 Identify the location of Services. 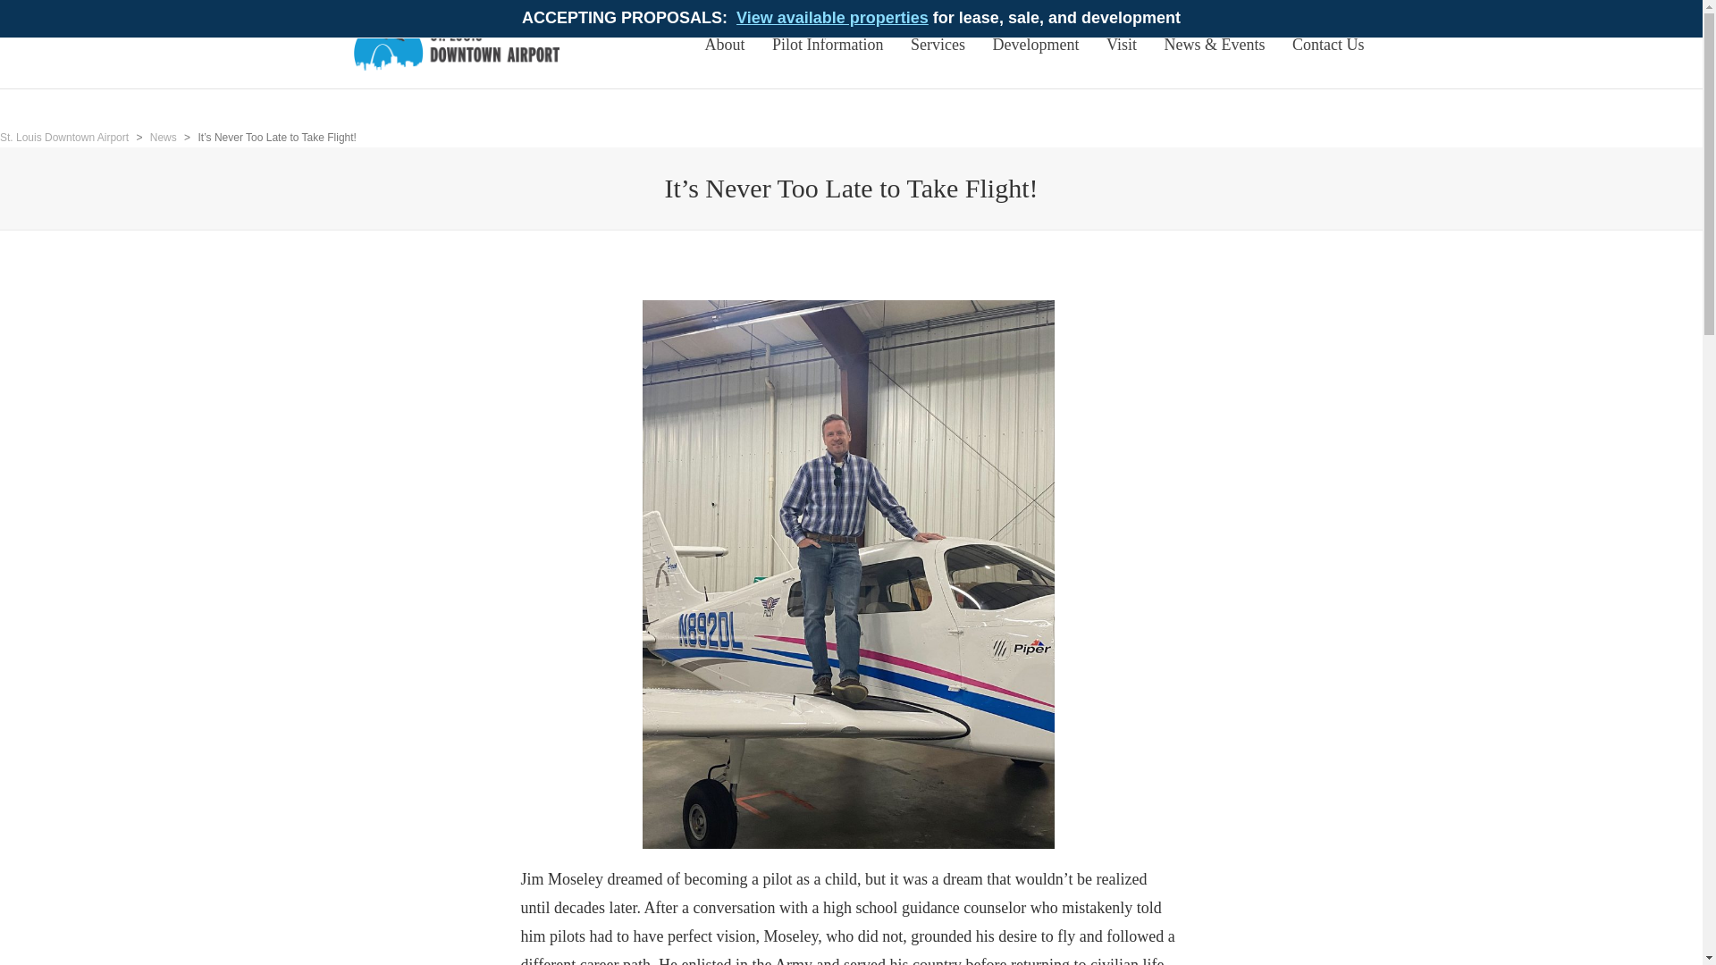
(938, 45).